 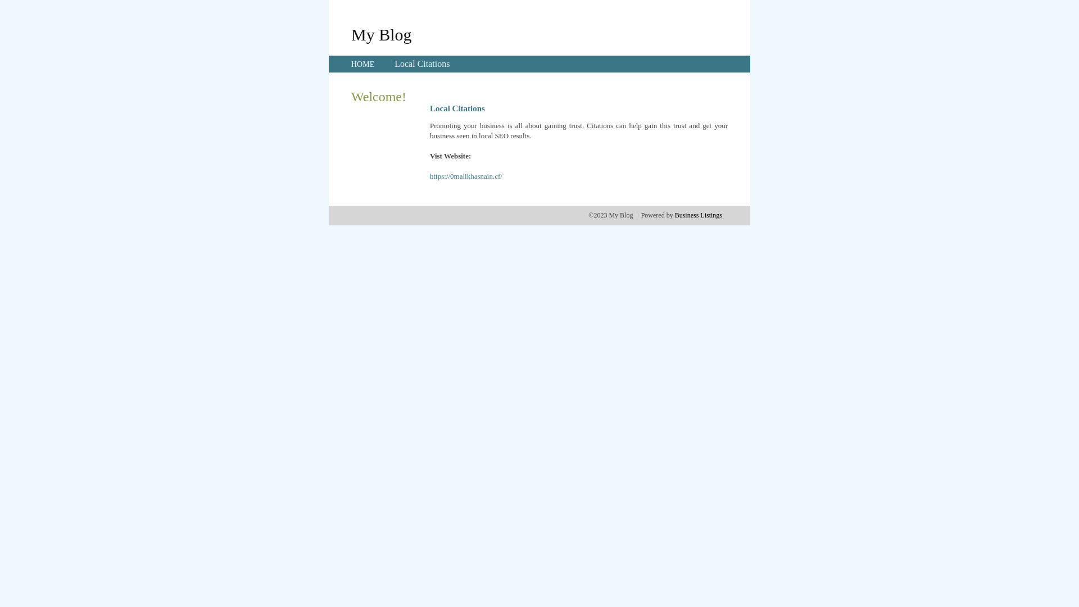 I want to click on Local Citations, so click(x=422, y=64).